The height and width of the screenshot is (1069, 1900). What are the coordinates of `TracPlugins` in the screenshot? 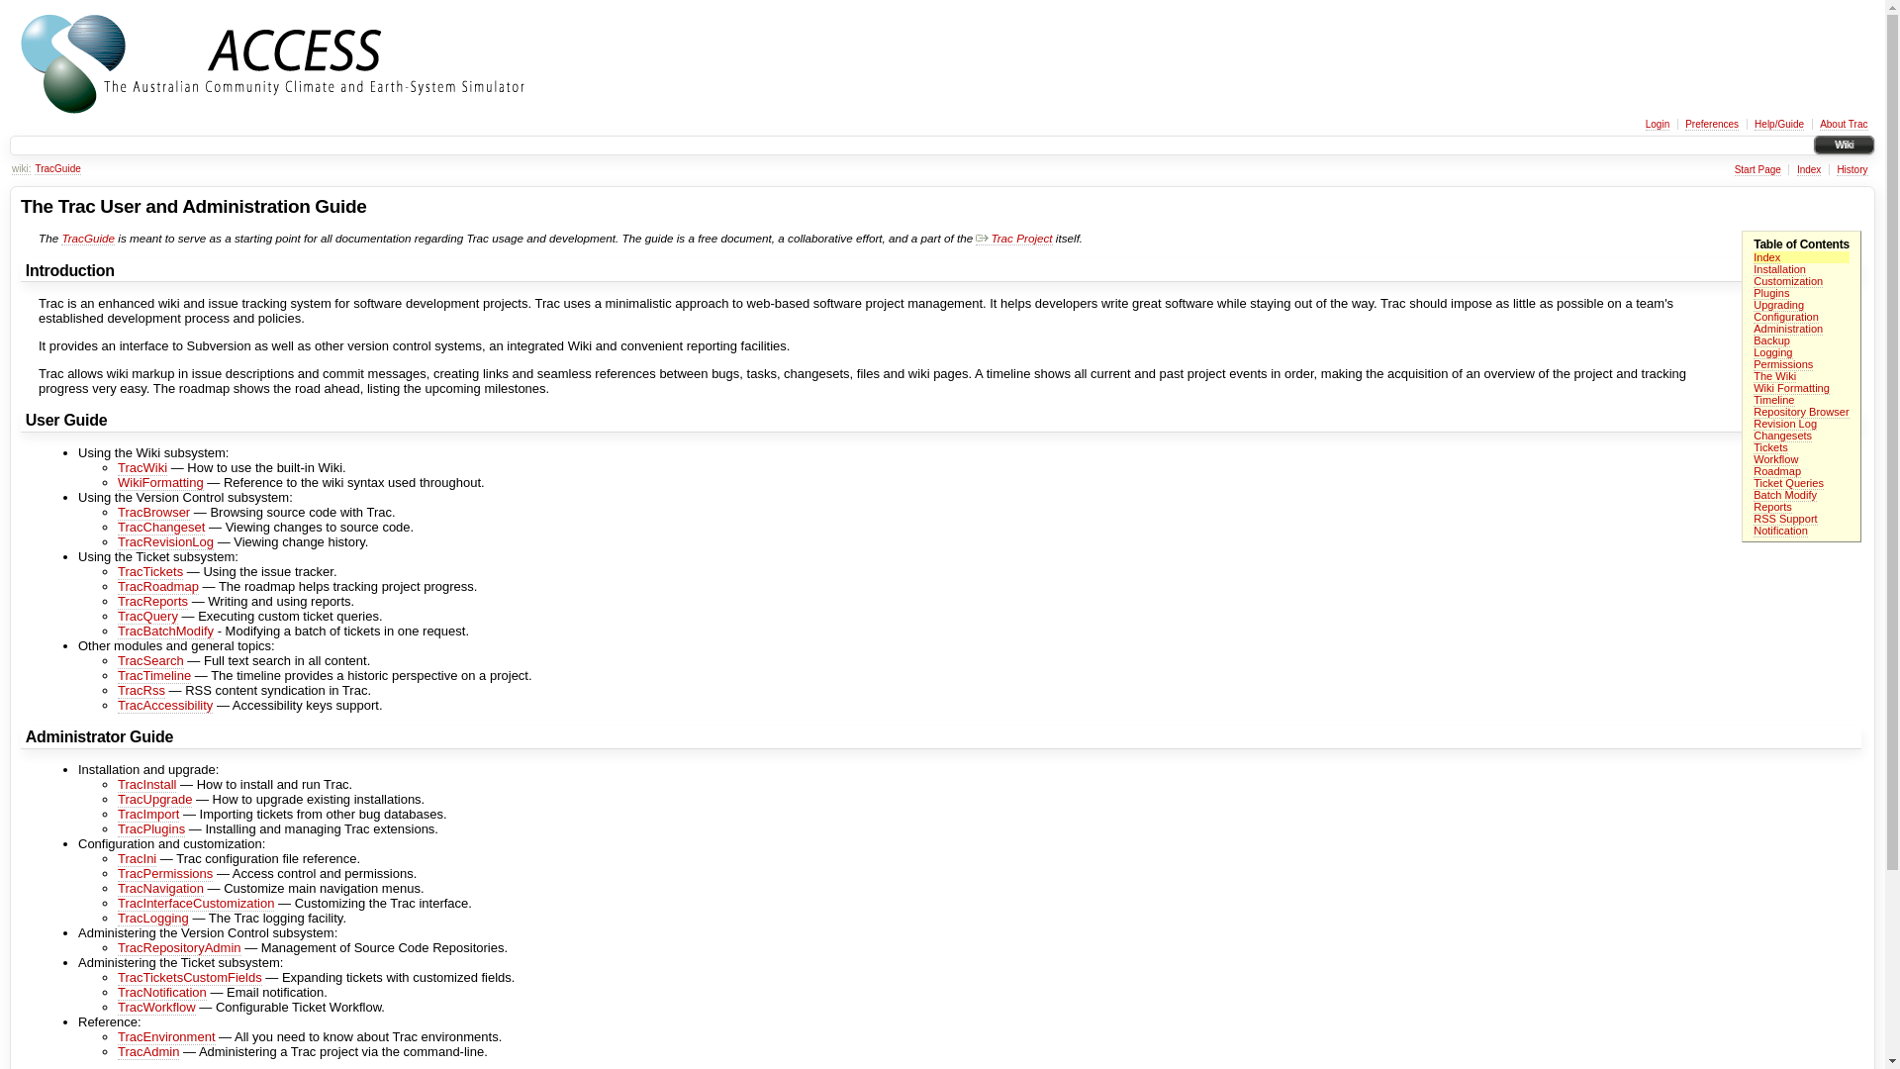 It's located at (151, 829).